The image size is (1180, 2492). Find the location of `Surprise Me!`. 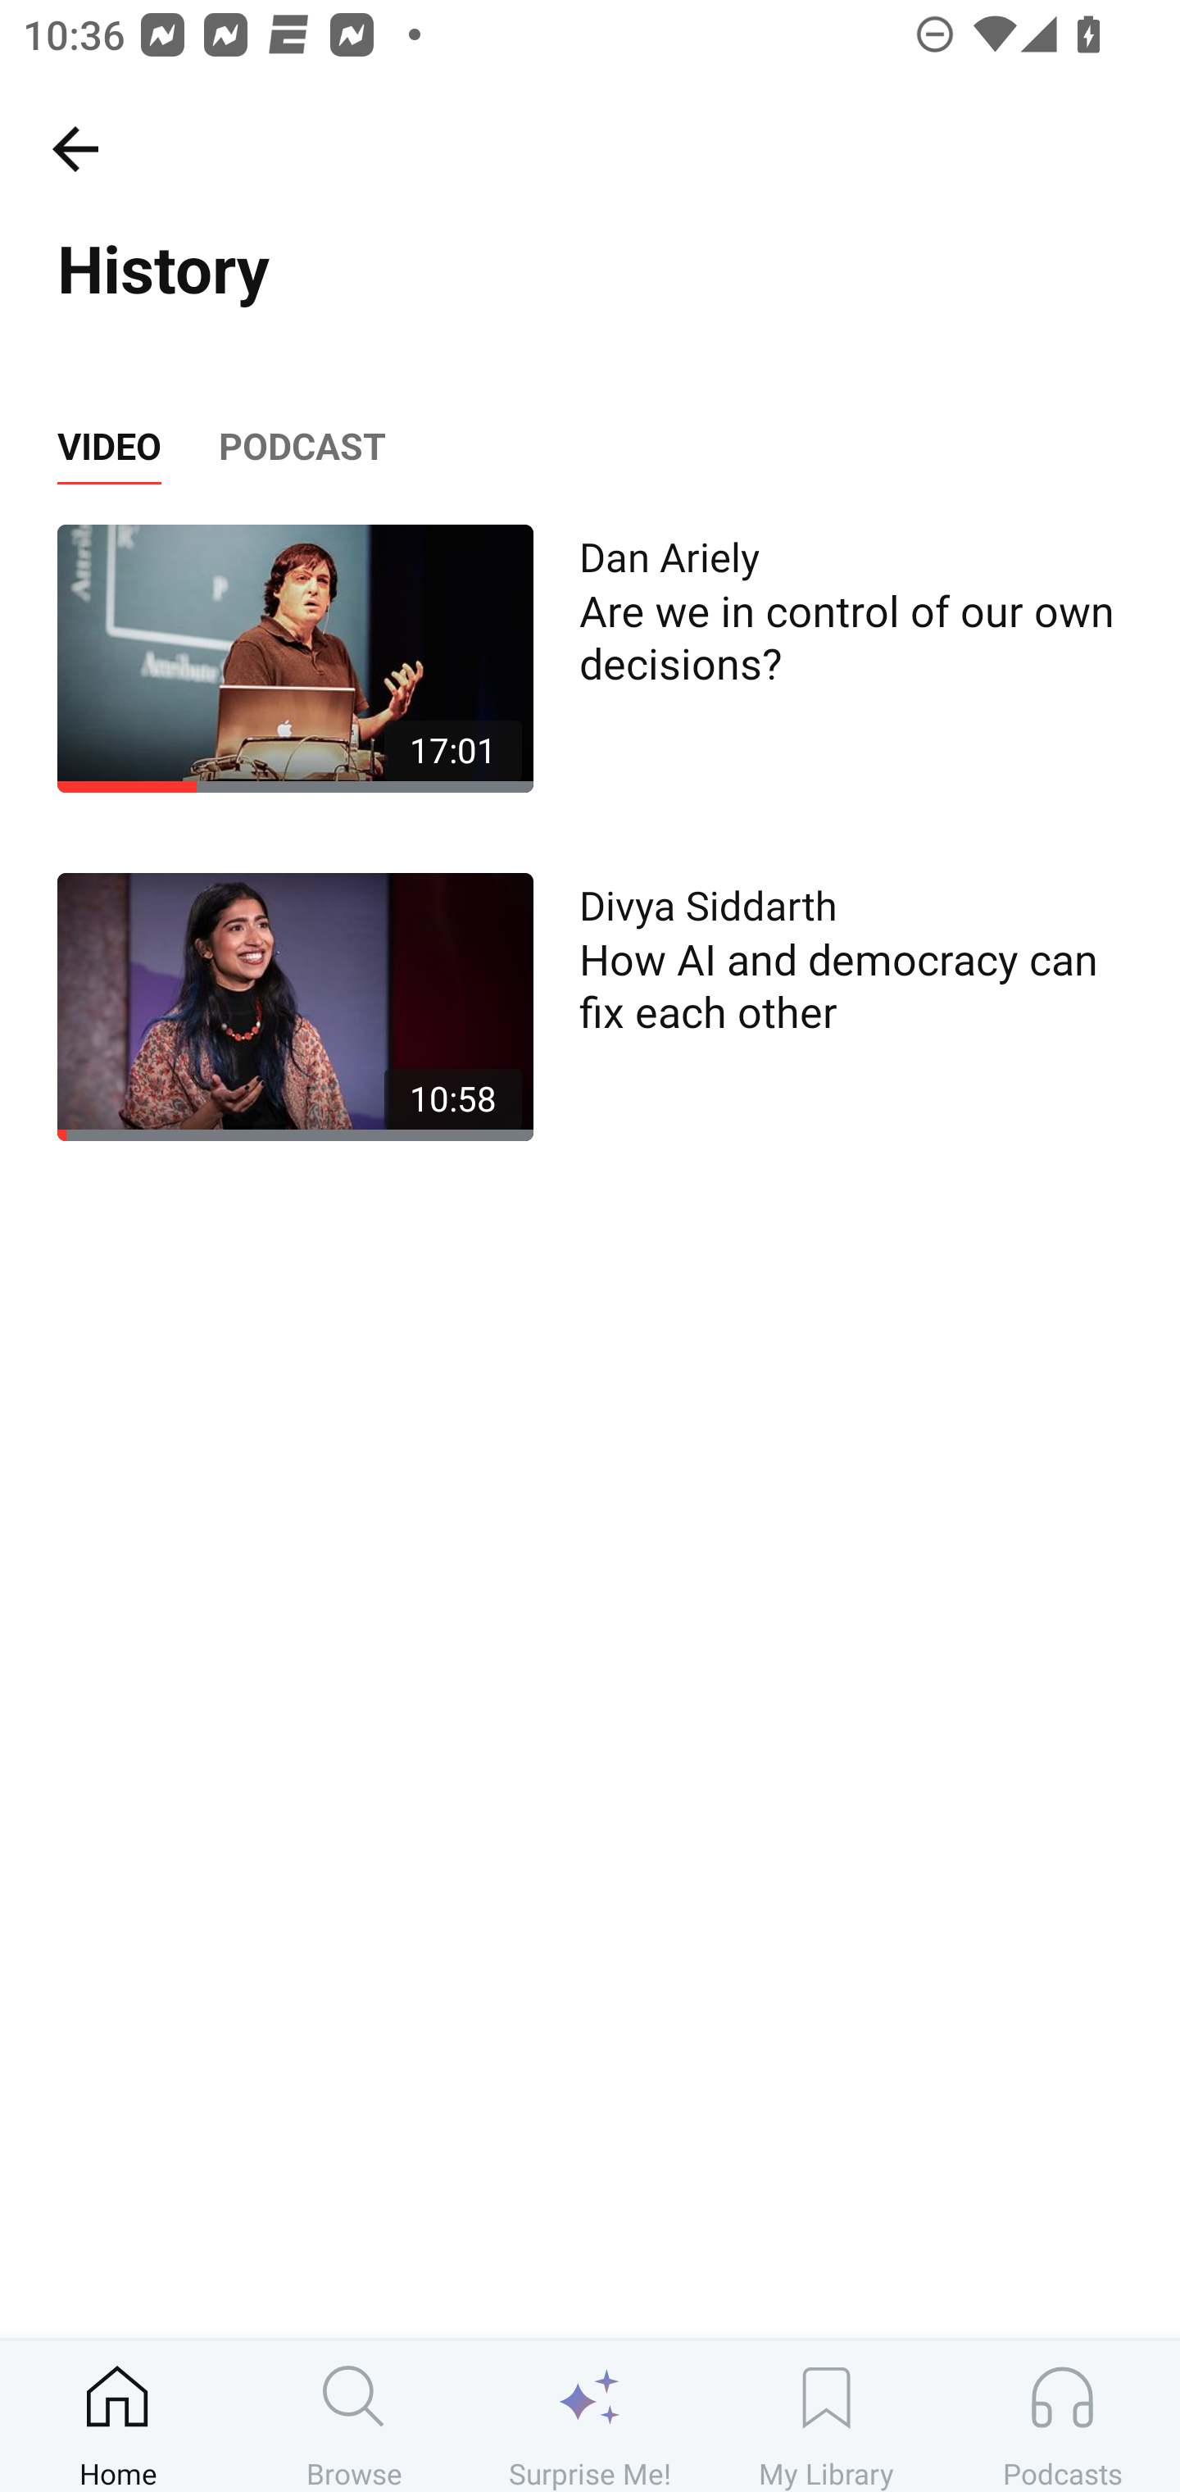

Surprise Me! is located at coordinates (590, 2416).